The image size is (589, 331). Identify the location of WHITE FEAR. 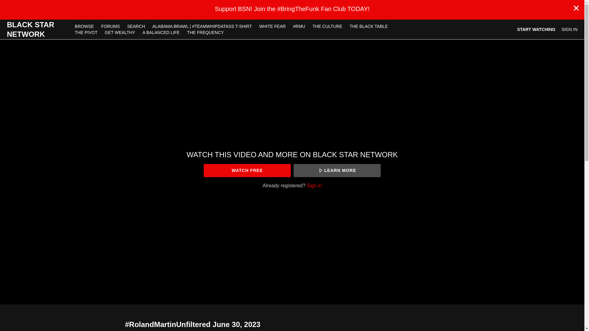
(272, 26).